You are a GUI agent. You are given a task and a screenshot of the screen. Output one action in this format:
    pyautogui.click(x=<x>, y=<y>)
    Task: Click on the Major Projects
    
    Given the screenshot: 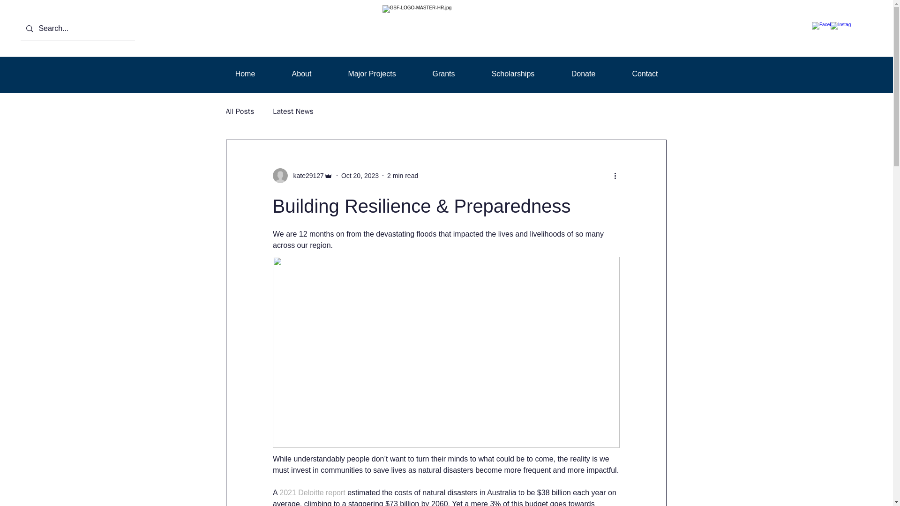 What is the action you would take?
    pyautogui.click(x=372, y=74)
    